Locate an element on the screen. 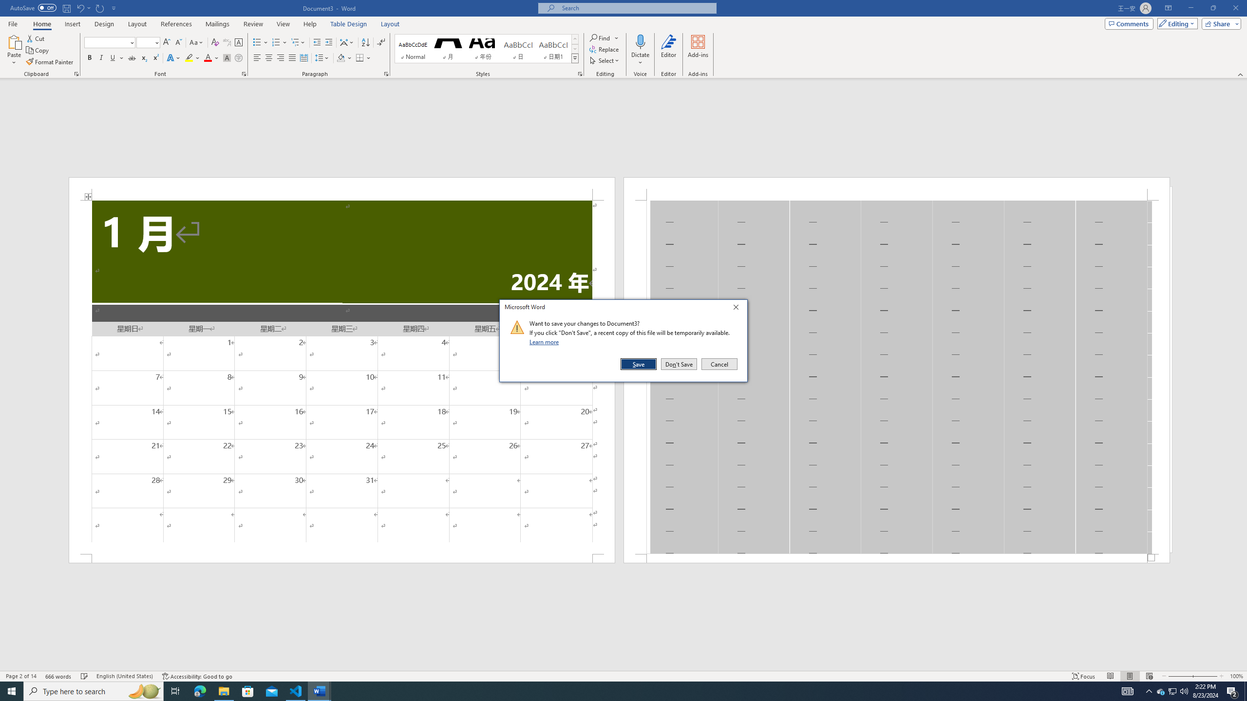  Row up is located at coordinates (575, 39).